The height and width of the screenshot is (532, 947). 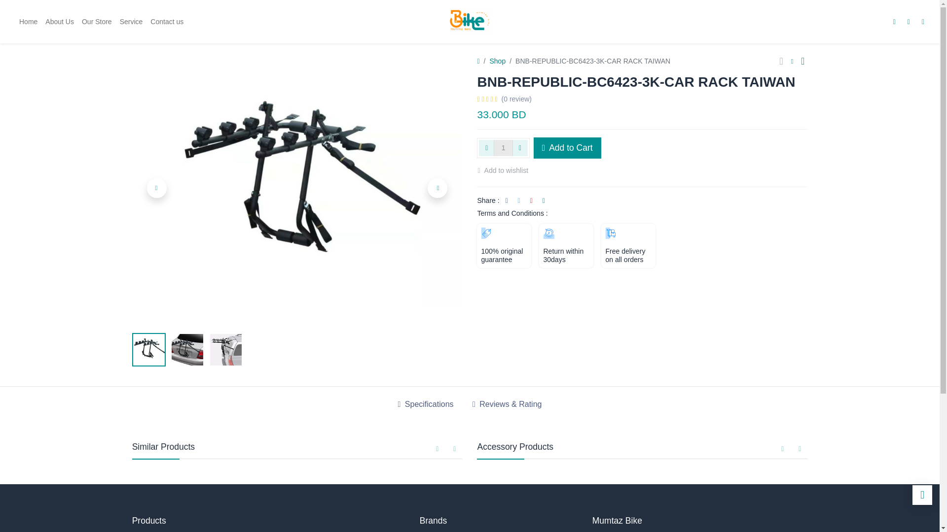 I want to click on Contact us, so click(x=167, y=22).